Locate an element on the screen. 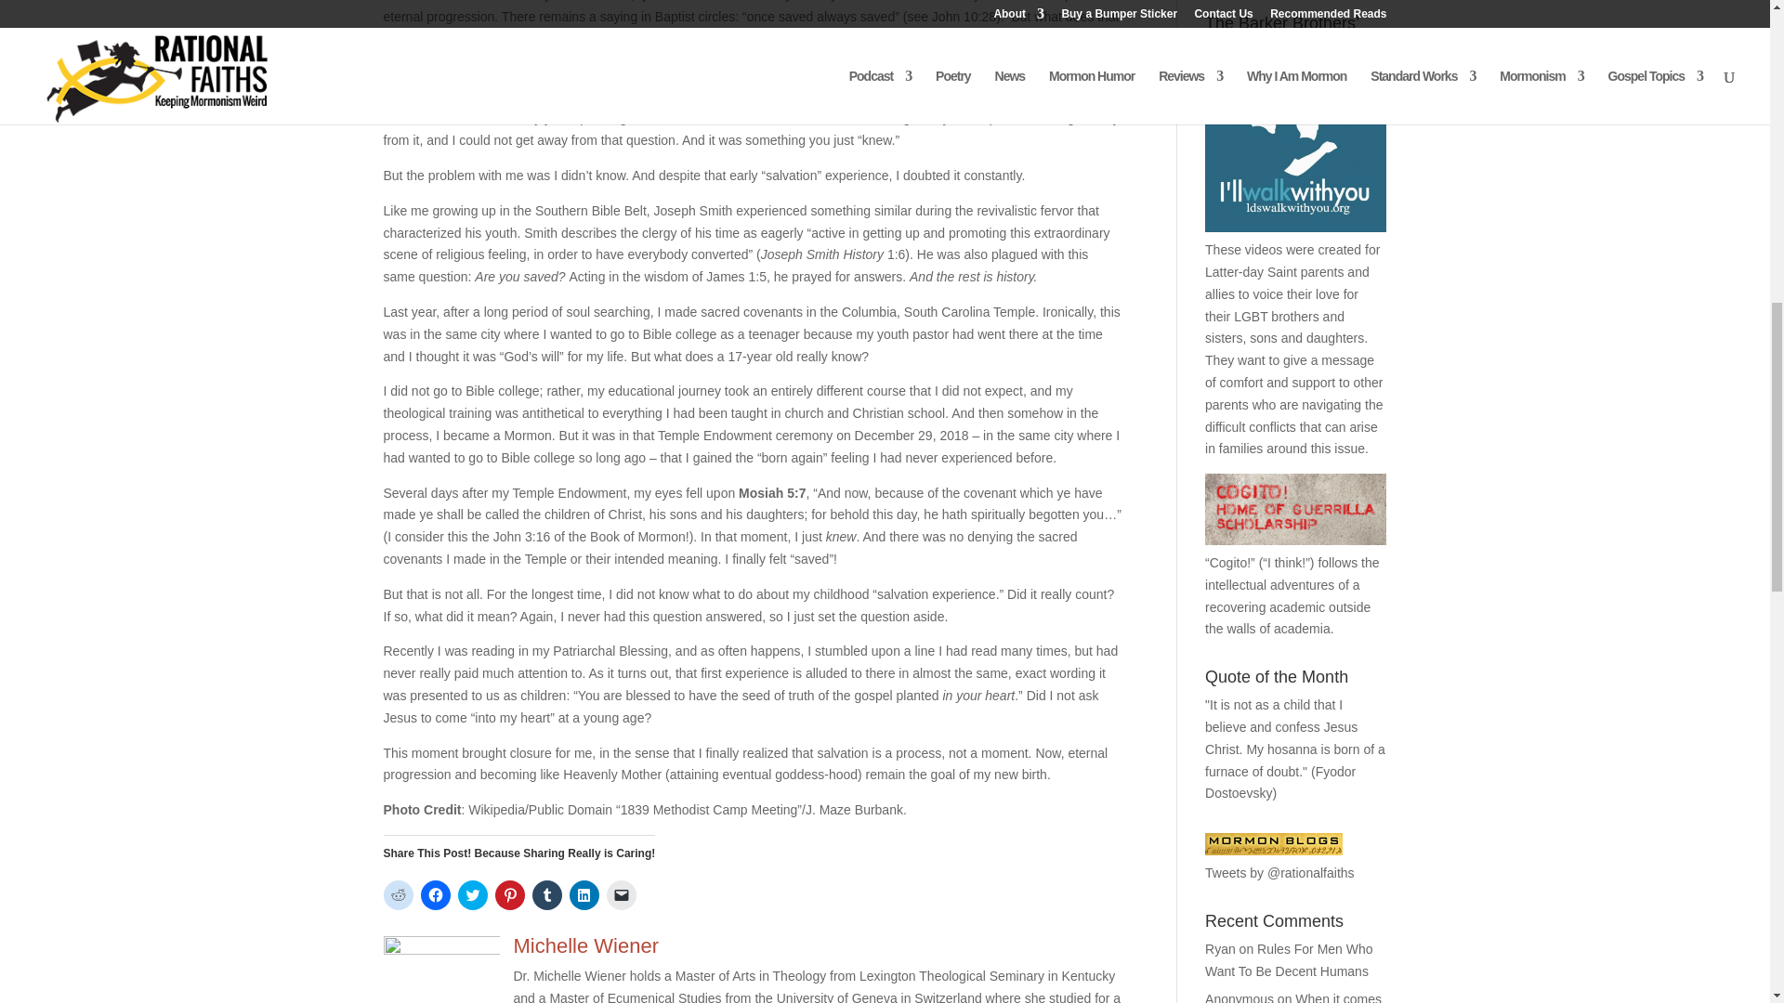 This screenshot has height=1003, width=1784. Click to share on Facebook is located at coordinates (434, 895).